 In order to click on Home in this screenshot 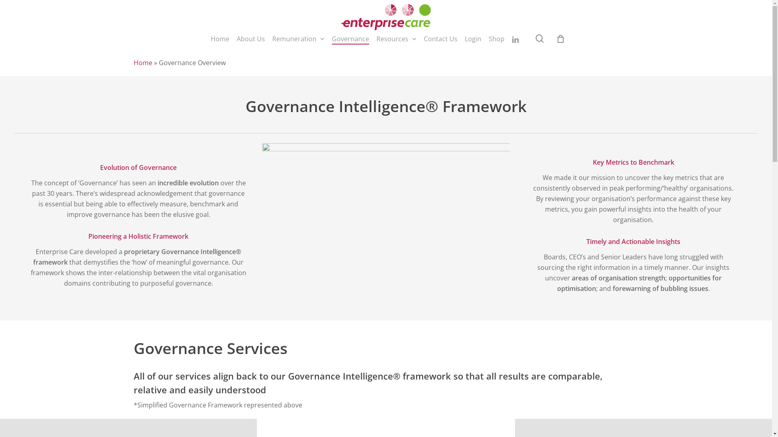, I will do `click(143, 63)`.